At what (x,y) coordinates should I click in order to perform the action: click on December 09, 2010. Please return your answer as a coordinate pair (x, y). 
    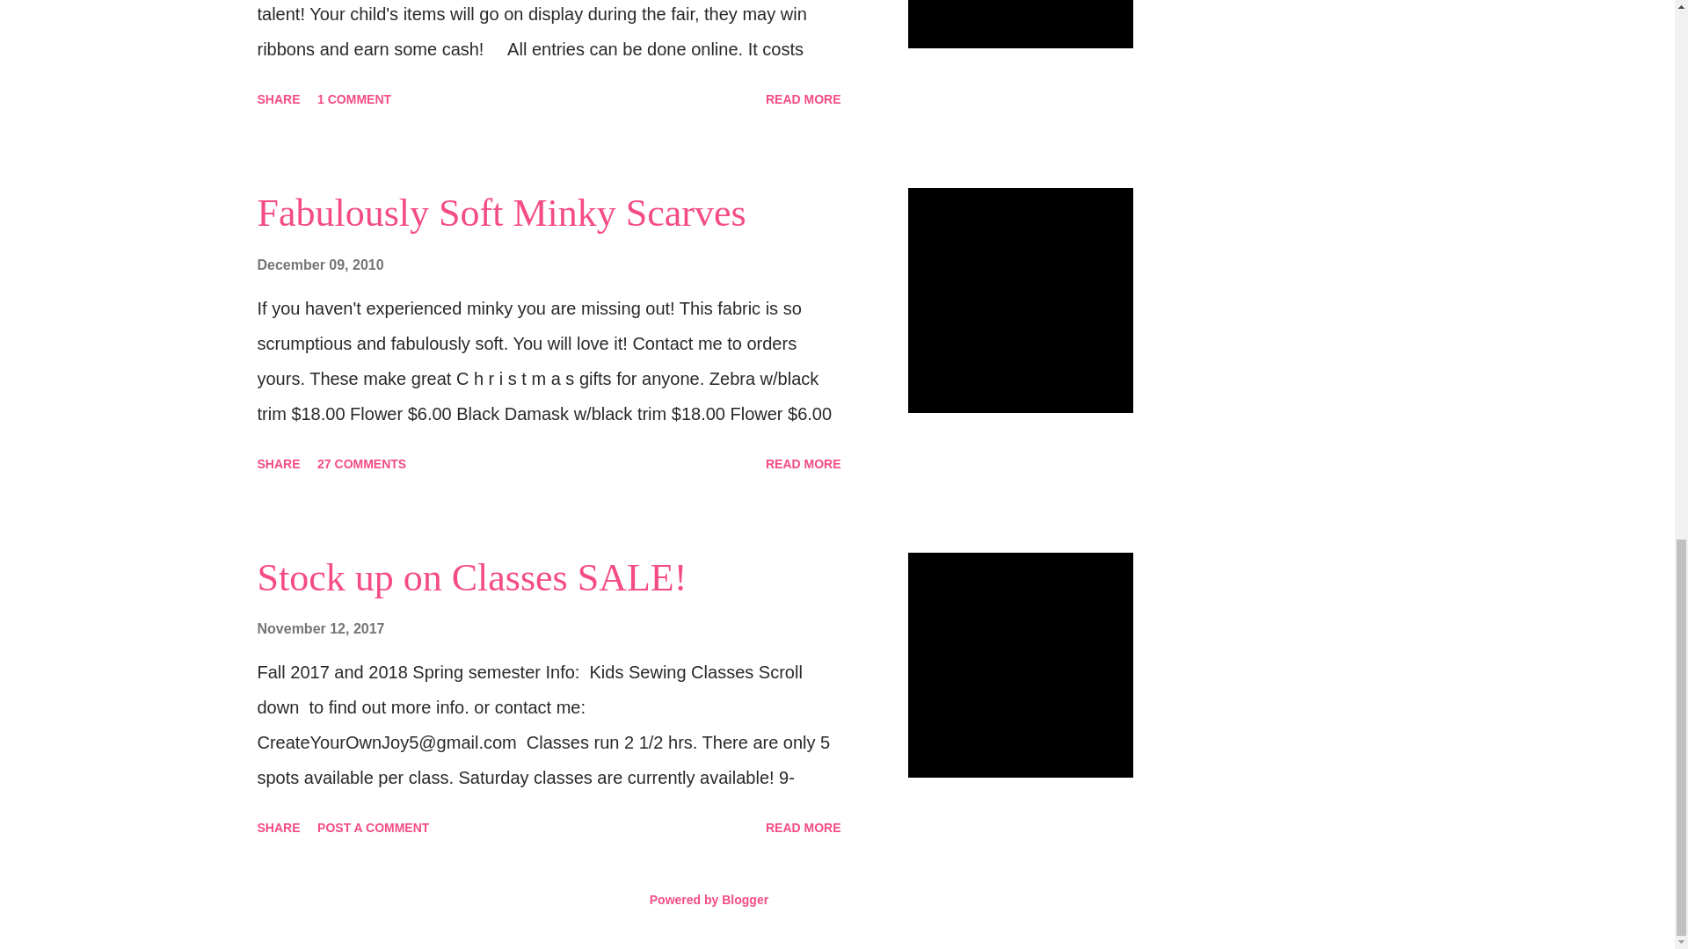
    Looking at the image, I should click on (319, 264).